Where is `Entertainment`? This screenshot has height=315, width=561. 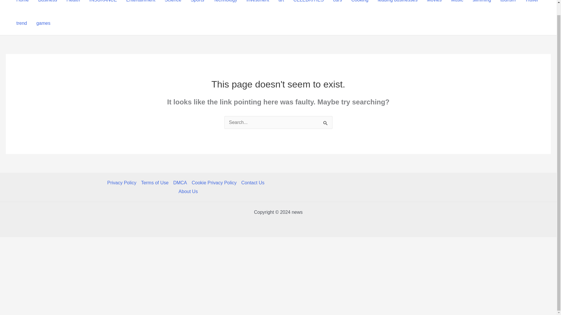
Entertainment is located at coordinates (141, 6).